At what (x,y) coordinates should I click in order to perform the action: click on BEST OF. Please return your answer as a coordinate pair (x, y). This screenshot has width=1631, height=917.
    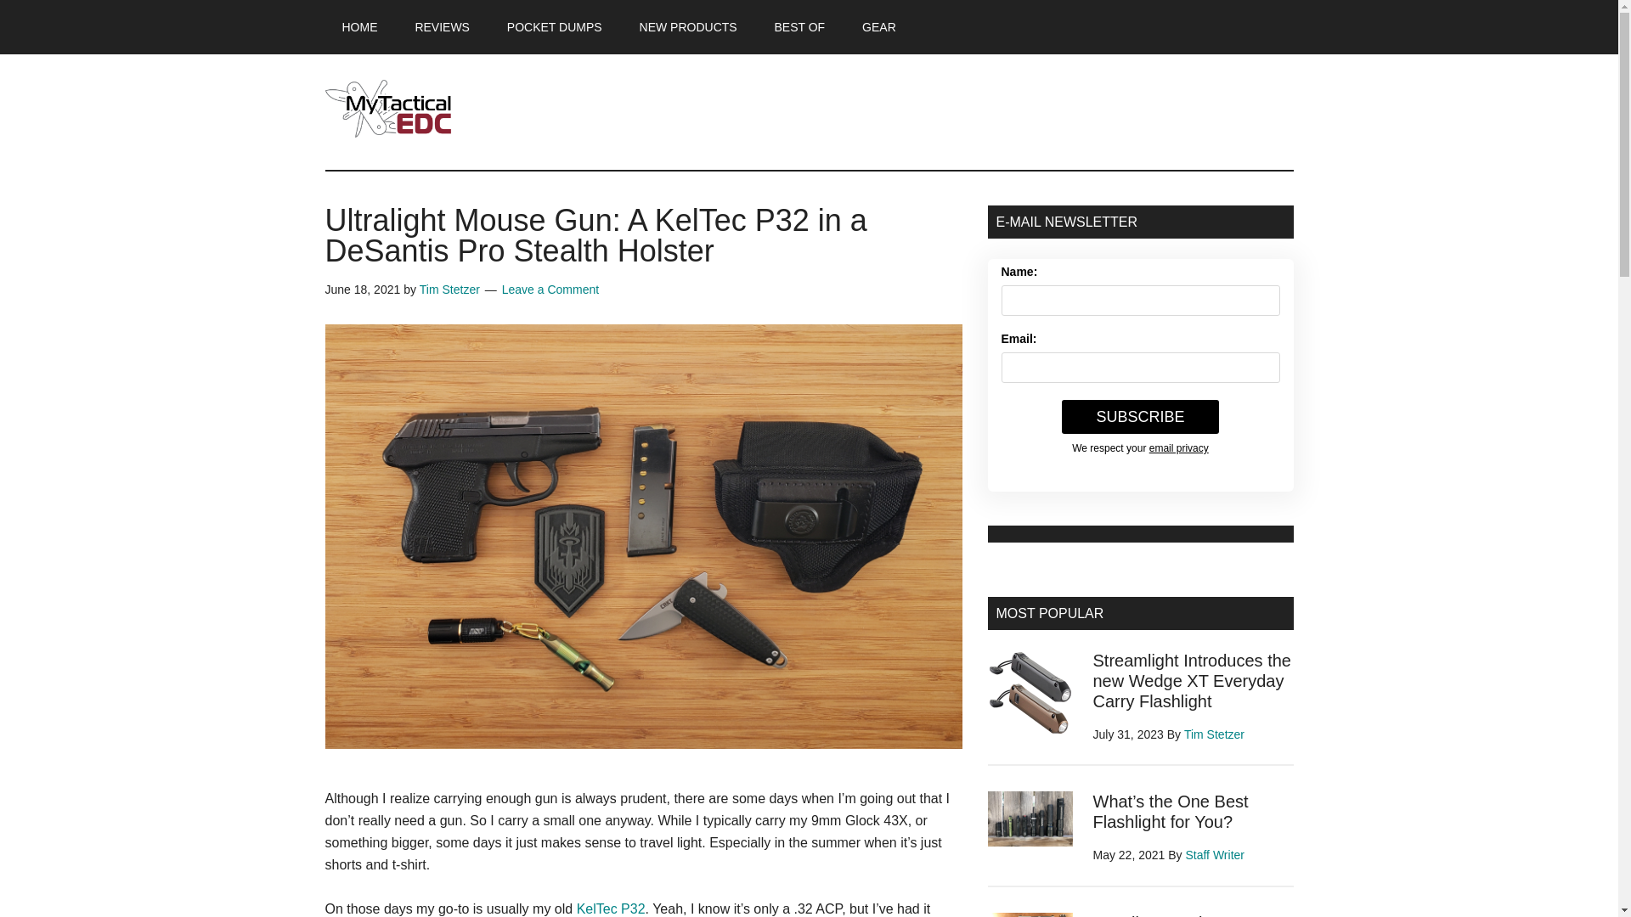
    Looking at the image, I should click on (800, 27).